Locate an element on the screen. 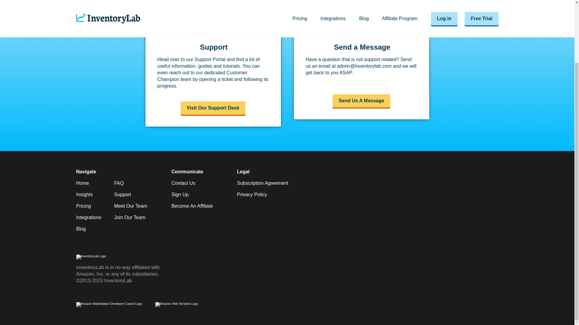 The height and width of the screenshot is (325, 579). Join Our Team is located at coordinates (130, 217).